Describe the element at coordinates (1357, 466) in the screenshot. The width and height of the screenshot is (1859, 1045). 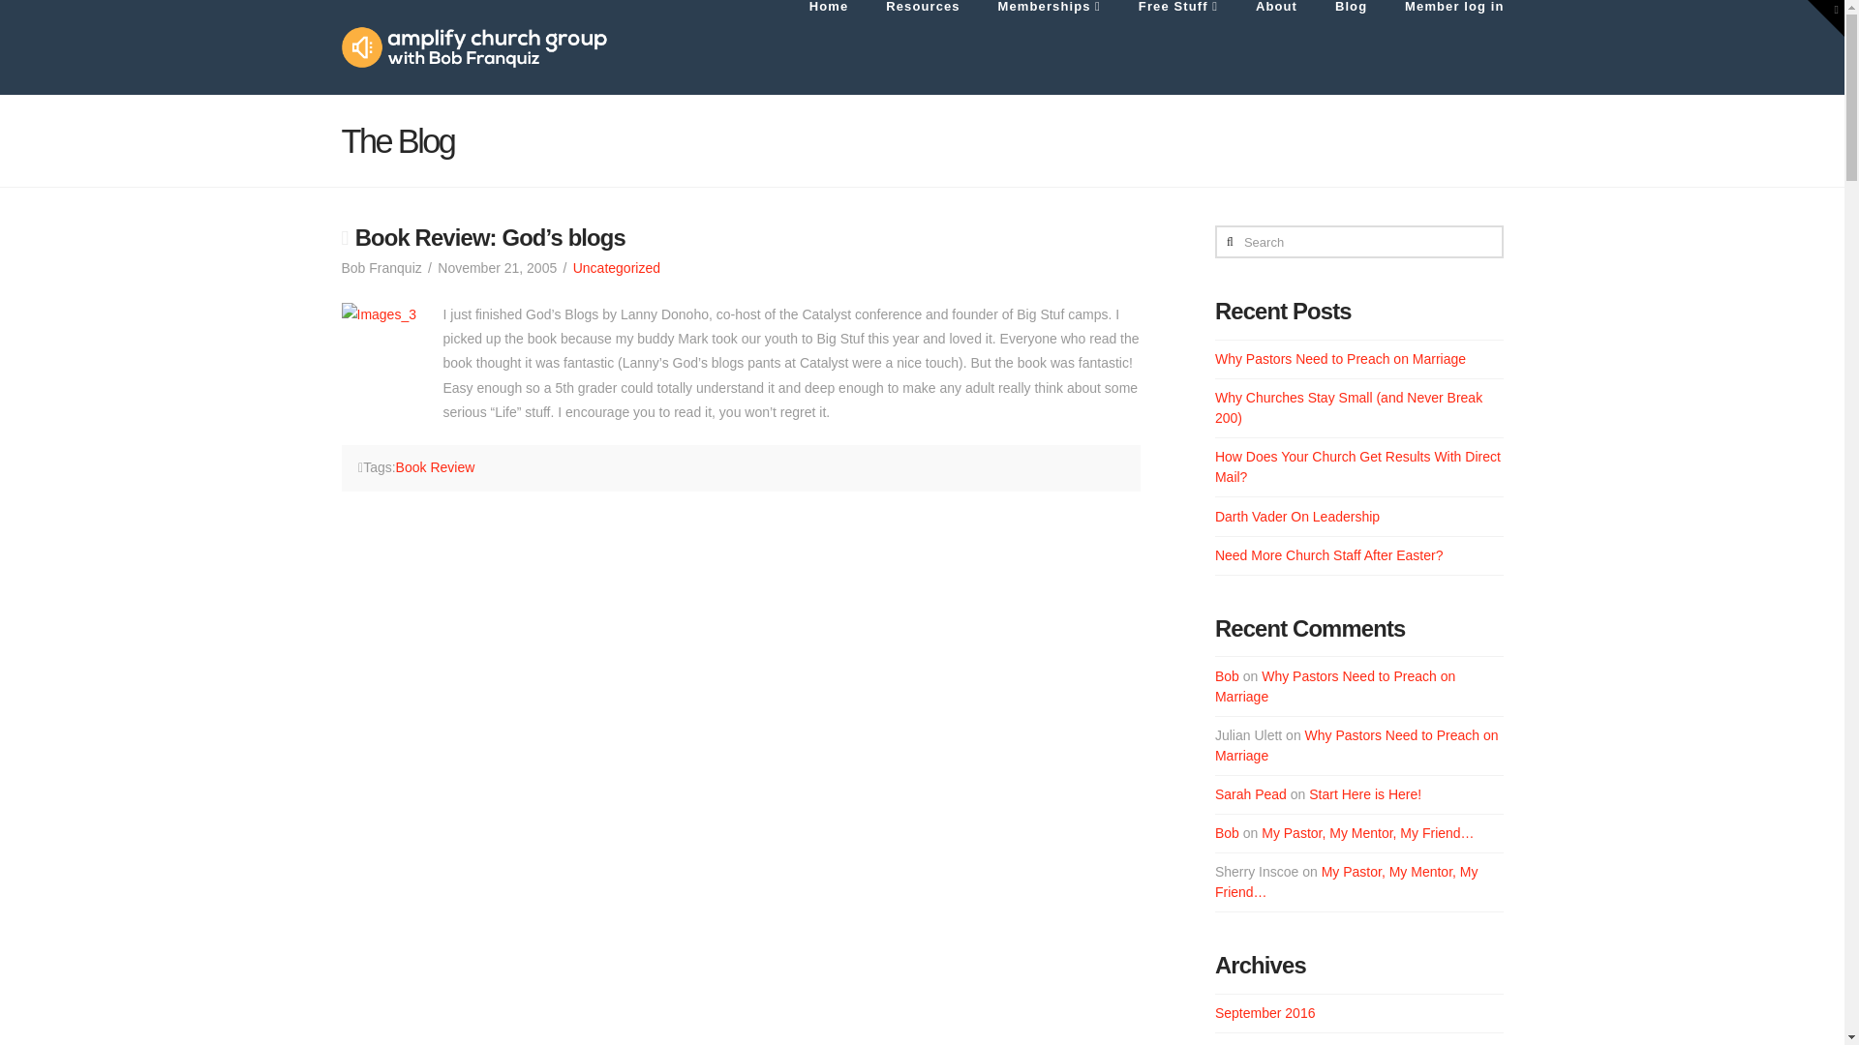
I see `How Does Your Church Get Results With Direct Mail?` at that location.